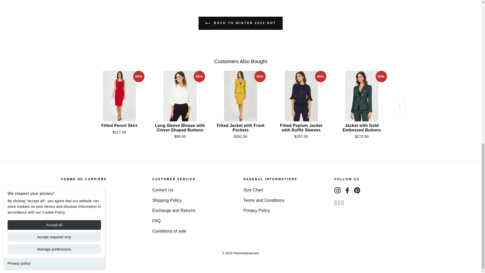 The width and height of the screenshot is (485, 273). Describe the element at coordinates (180, 96) in the screenshot. I see `Long Sleeve Blouse with Clover-Shaped Buttons` at that location.